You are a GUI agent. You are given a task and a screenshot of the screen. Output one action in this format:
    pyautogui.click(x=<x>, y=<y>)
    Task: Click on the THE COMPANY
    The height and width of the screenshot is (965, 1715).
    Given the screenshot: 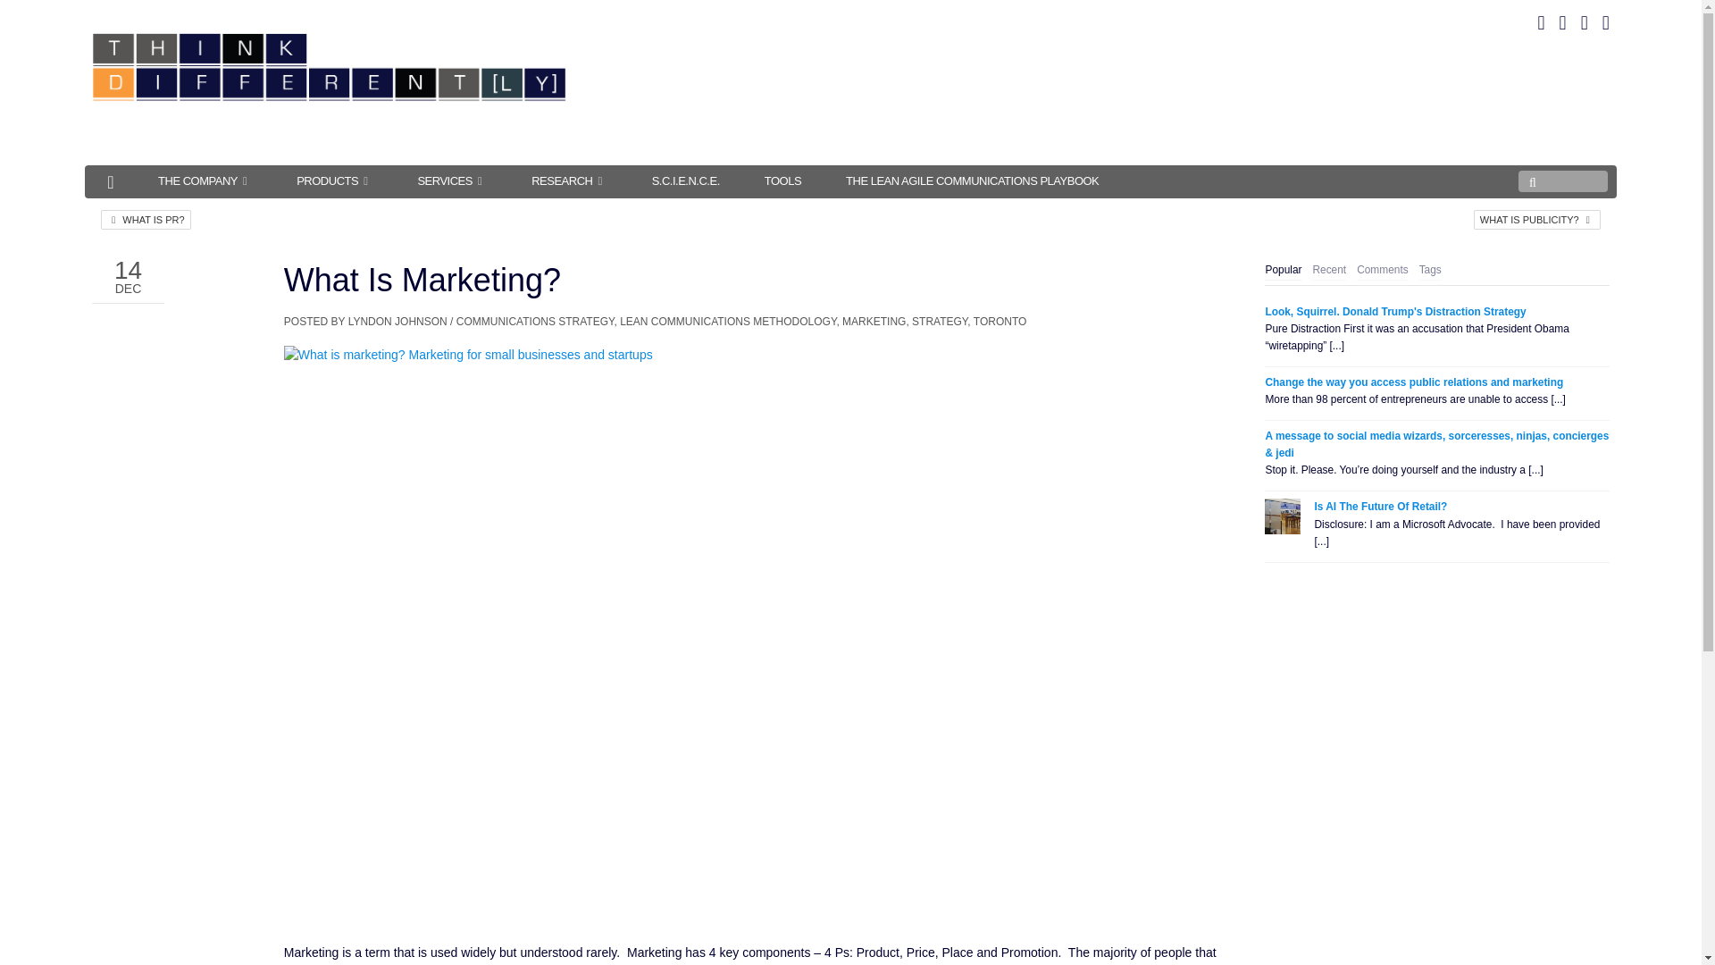 What is the action you would take?
    pyautogui.click(x=205, y=180)
    